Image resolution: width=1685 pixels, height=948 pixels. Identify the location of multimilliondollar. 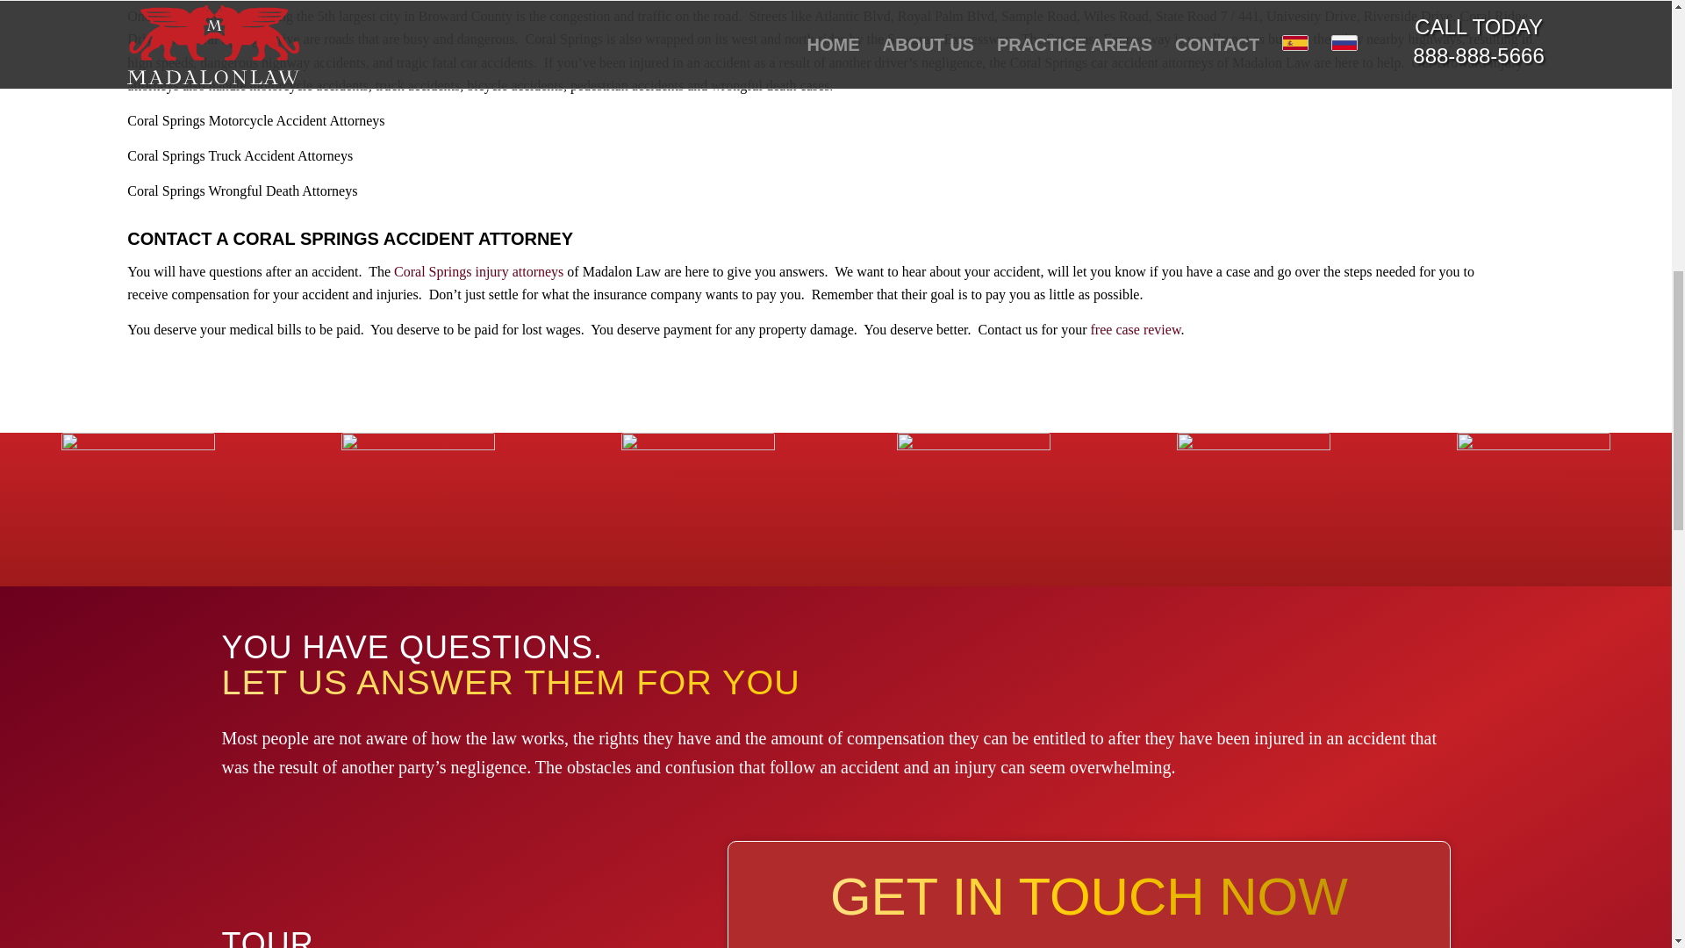
(138, 509).